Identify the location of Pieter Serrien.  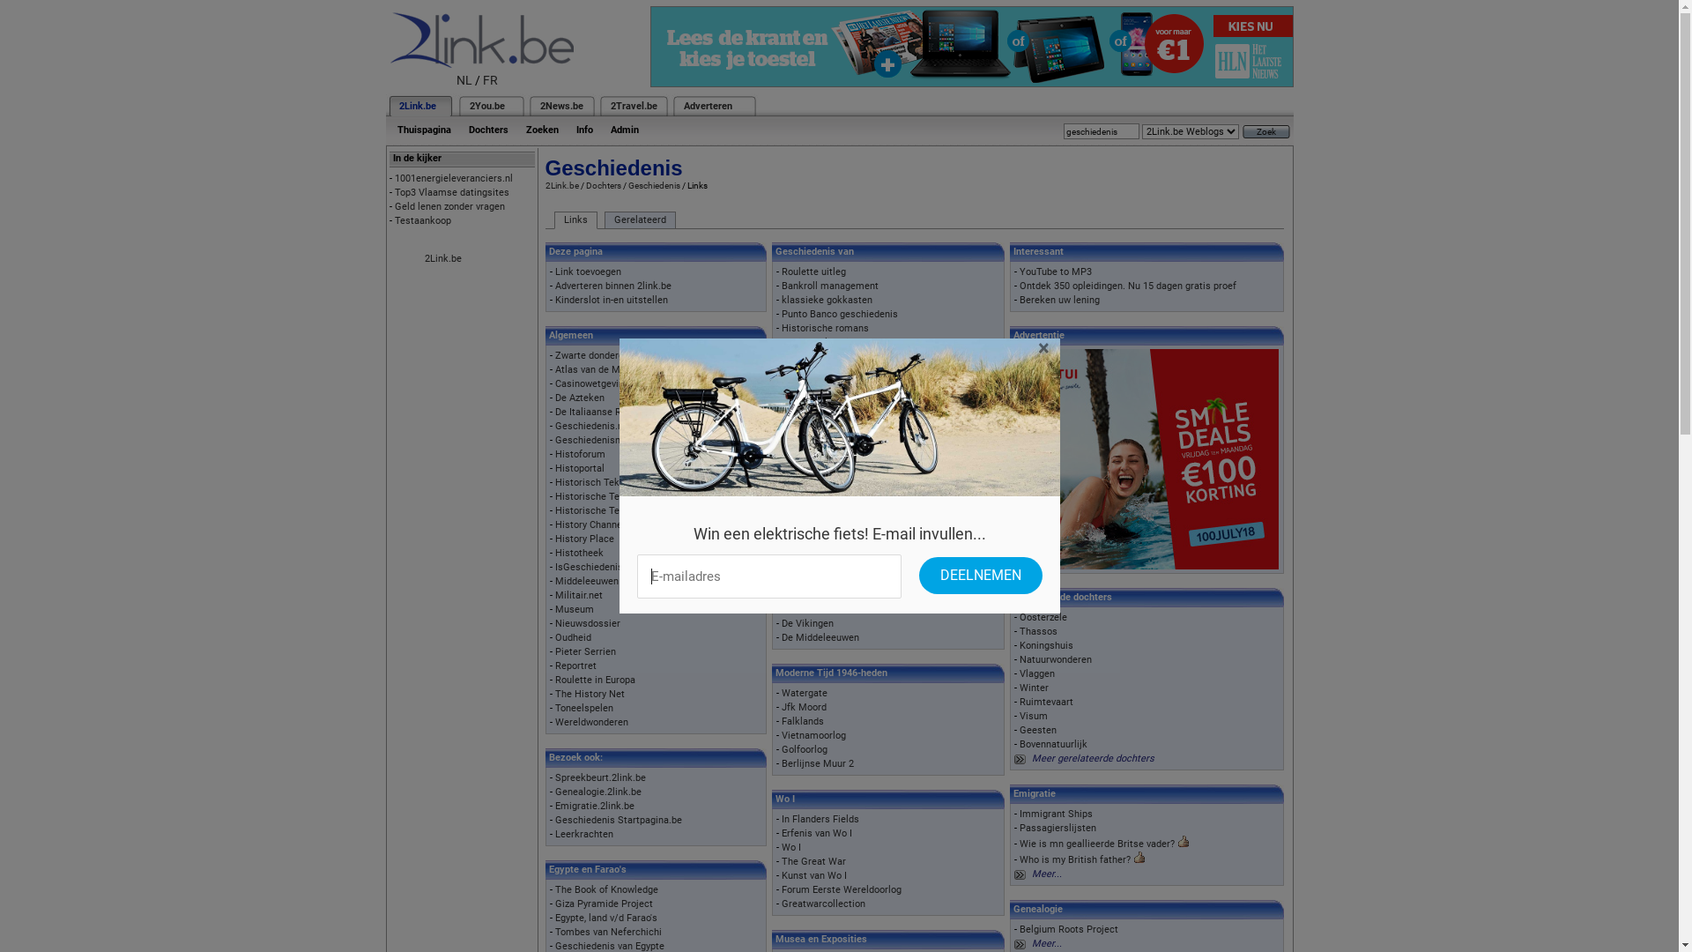
(585, 652).